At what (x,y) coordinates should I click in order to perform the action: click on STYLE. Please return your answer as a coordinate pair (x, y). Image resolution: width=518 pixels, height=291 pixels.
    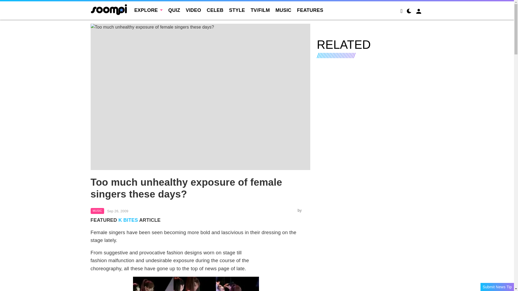
    Looking at the image, I should click on (237, 10).